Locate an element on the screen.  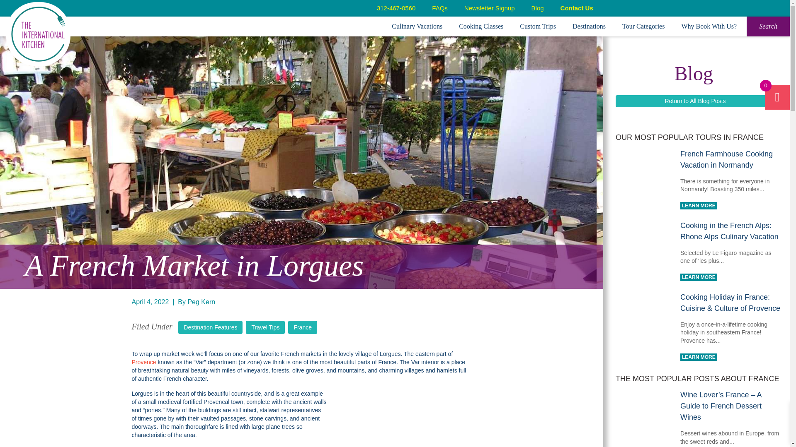
Why Book With Us? is located at coordinates (709, 26).